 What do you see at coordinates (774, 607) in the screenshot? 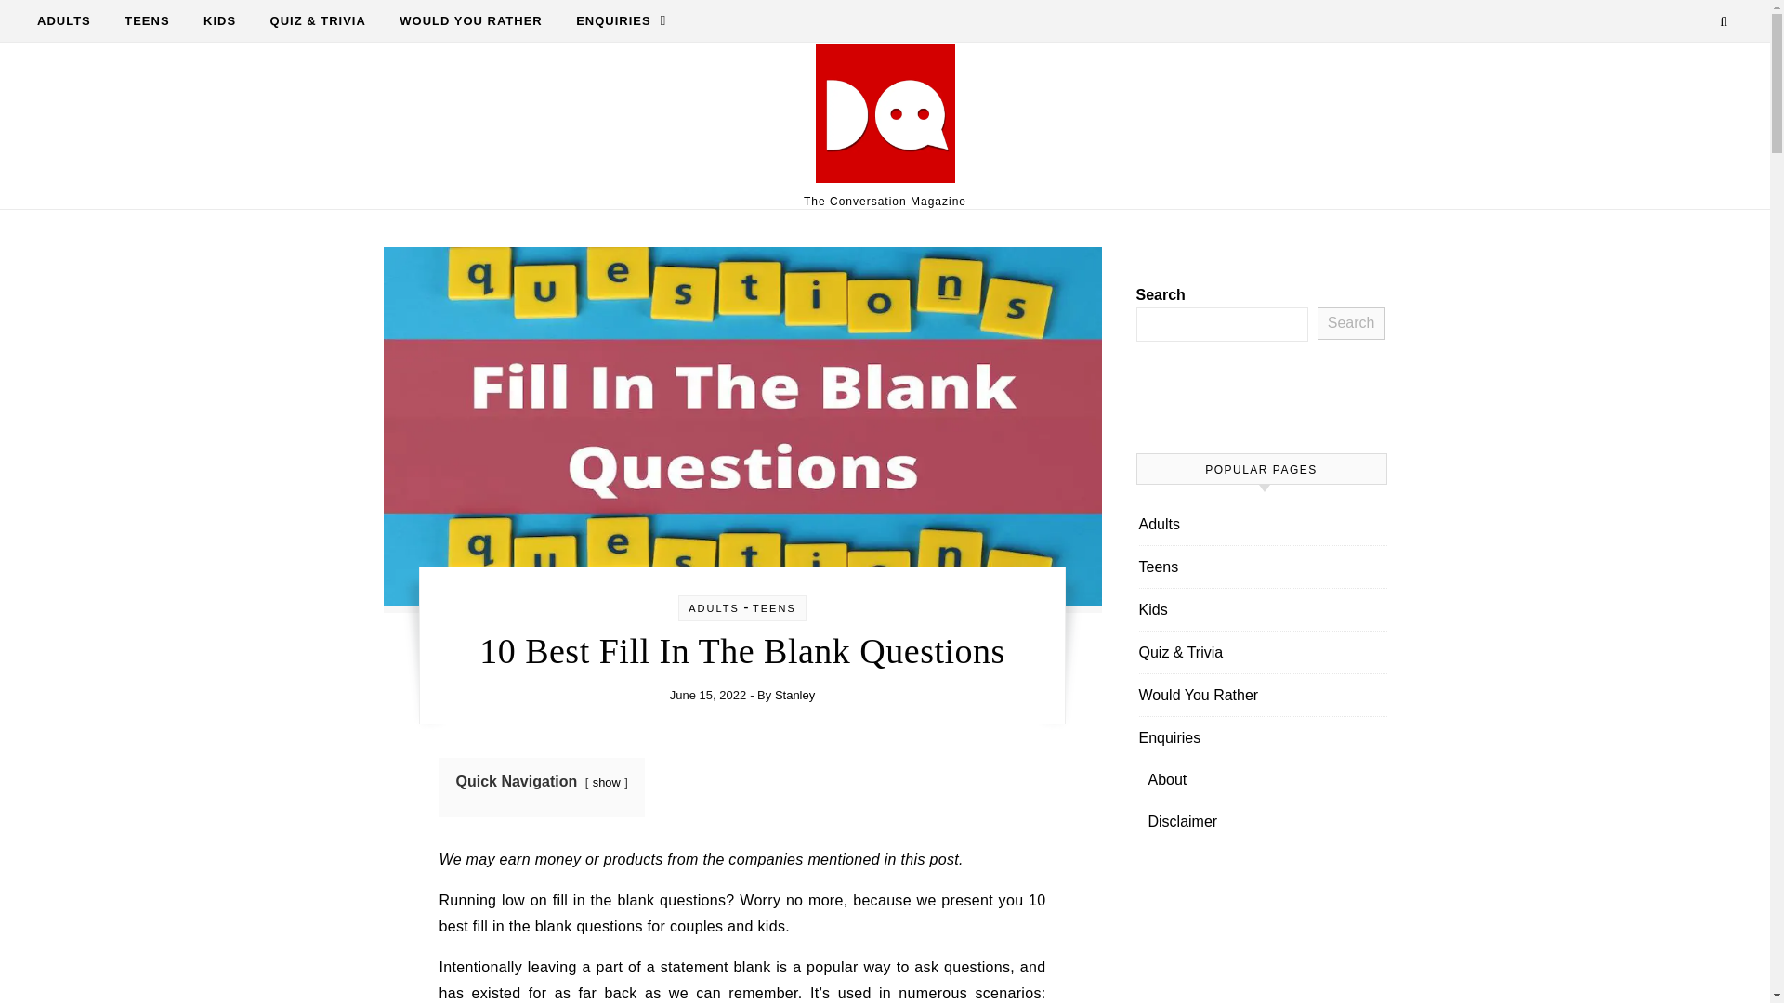
I see `TEENS` at bounding box center [774, 607].